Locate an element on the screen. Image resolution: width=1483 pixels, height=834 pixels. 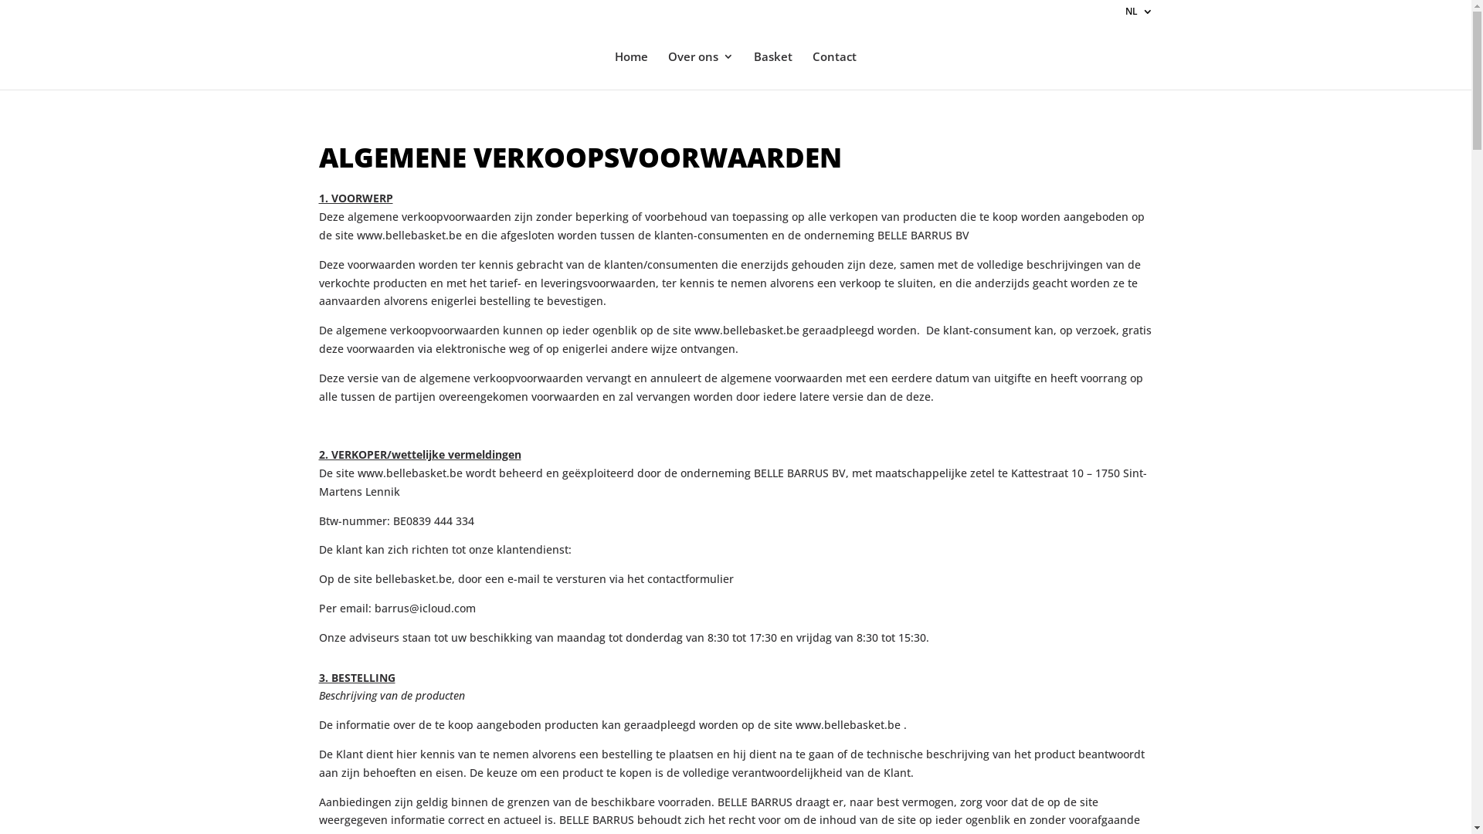
barrus@icloud.com is located at coordinates (425, 609).